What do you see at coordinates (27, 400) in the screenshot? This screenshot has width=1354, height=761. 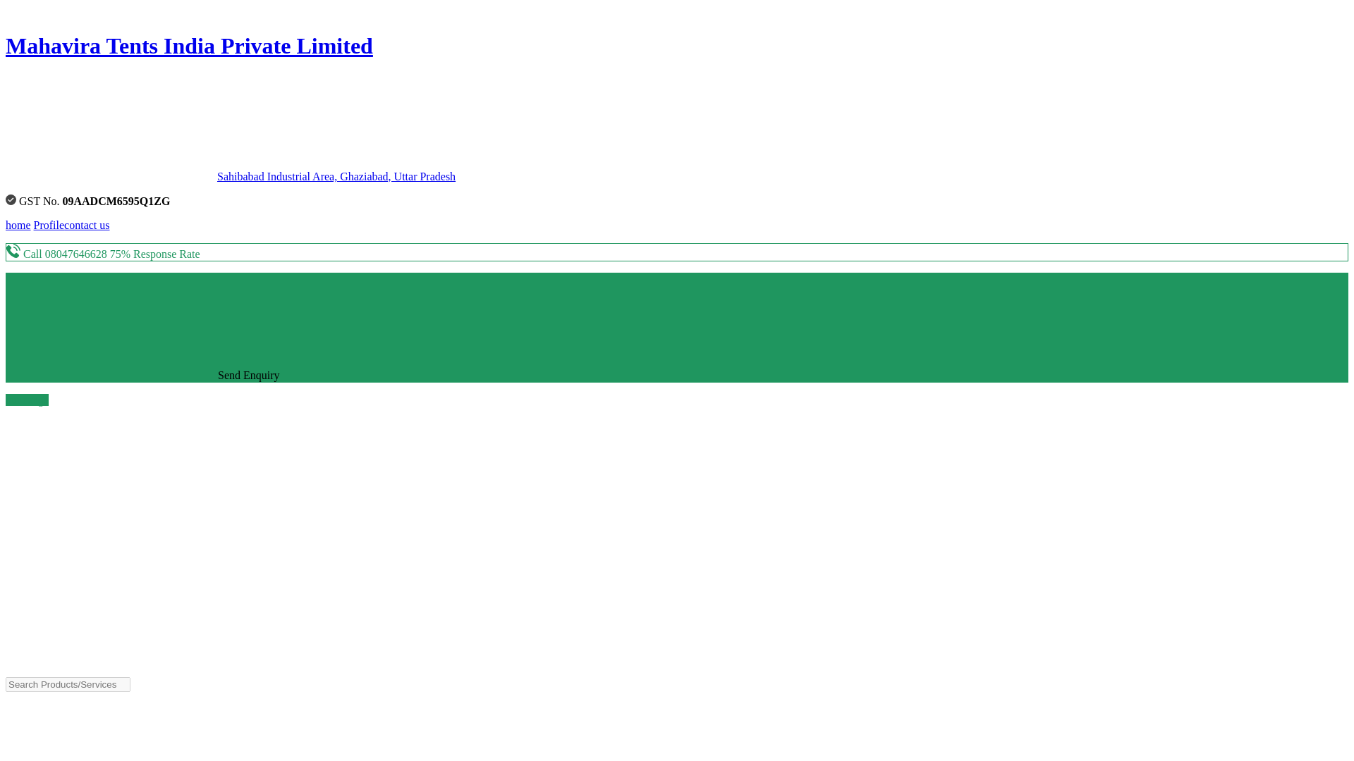 I see `our range` at bounding box center [27, 400].